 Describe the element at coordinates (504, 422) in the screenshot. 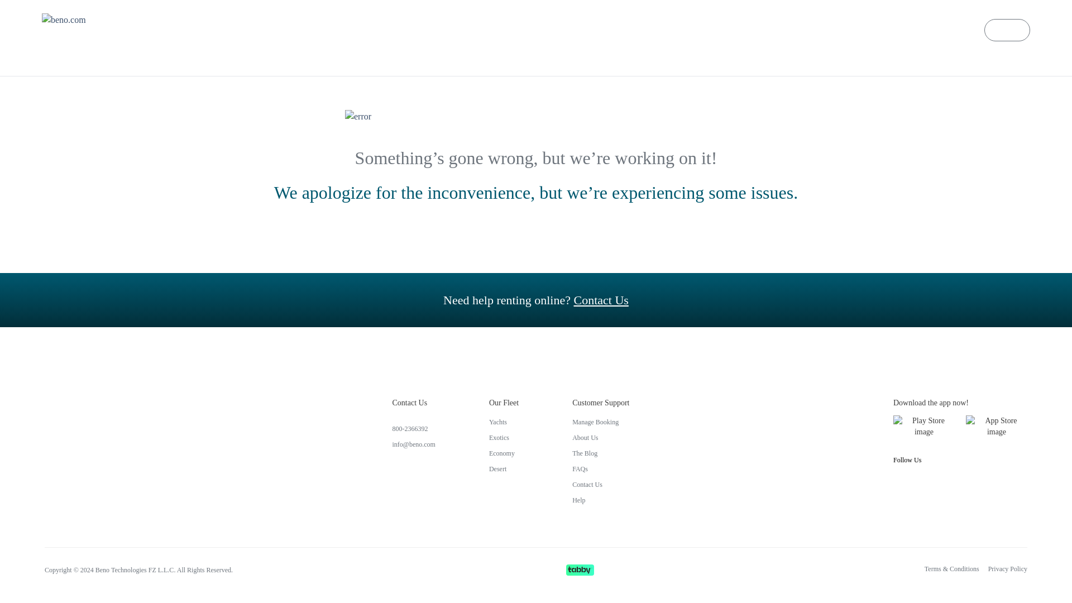

I see `Yachts` at that location.